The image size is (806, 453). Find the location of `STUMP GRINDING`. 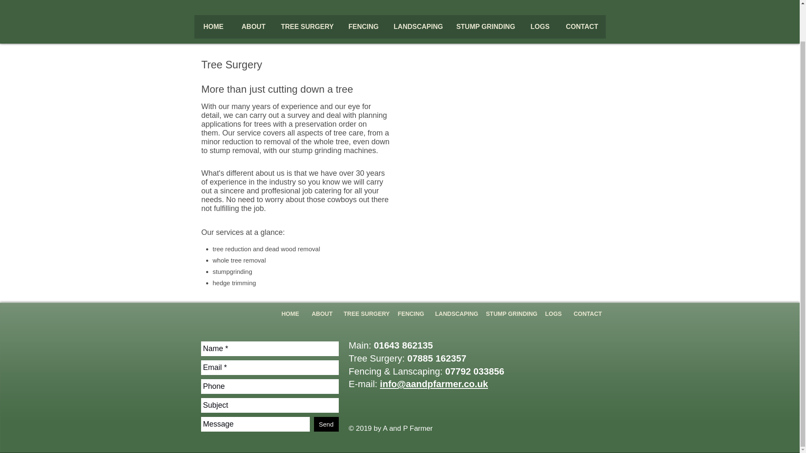

STUMP GRINDING is located at coordinates (509, 317).